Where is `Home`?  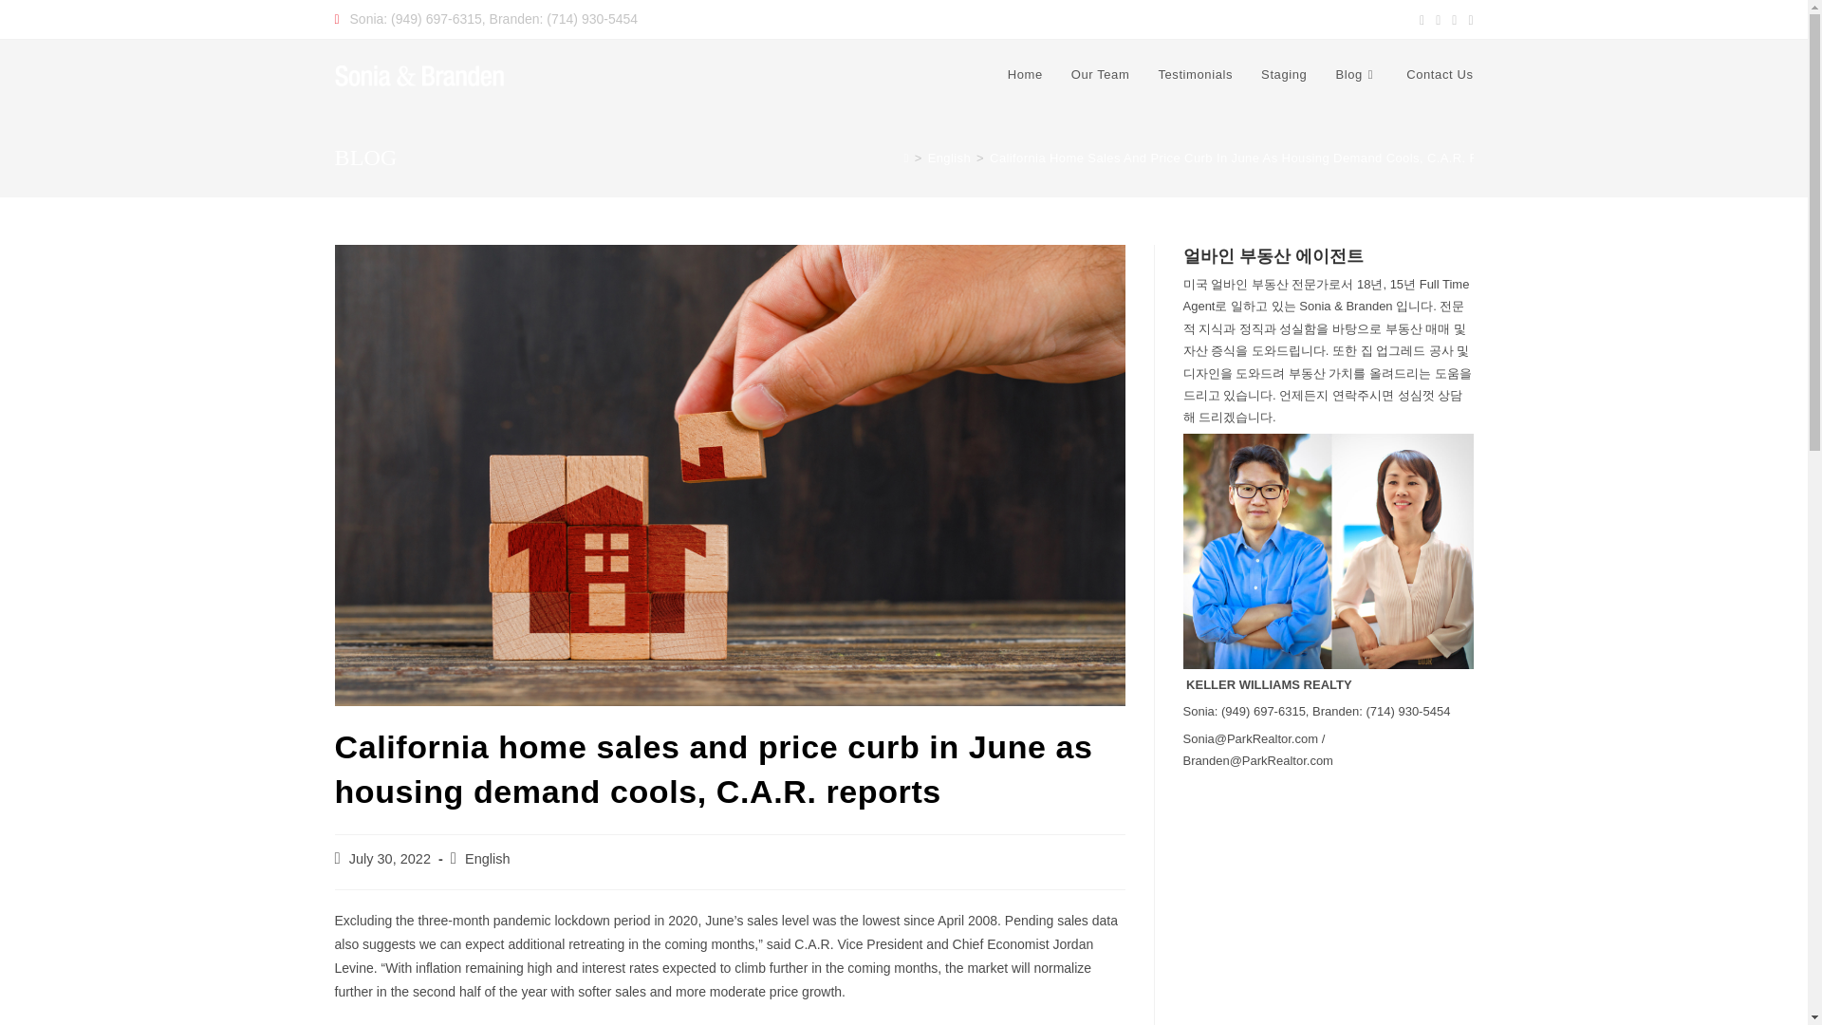
Home is located at coordinates (1025, 74).